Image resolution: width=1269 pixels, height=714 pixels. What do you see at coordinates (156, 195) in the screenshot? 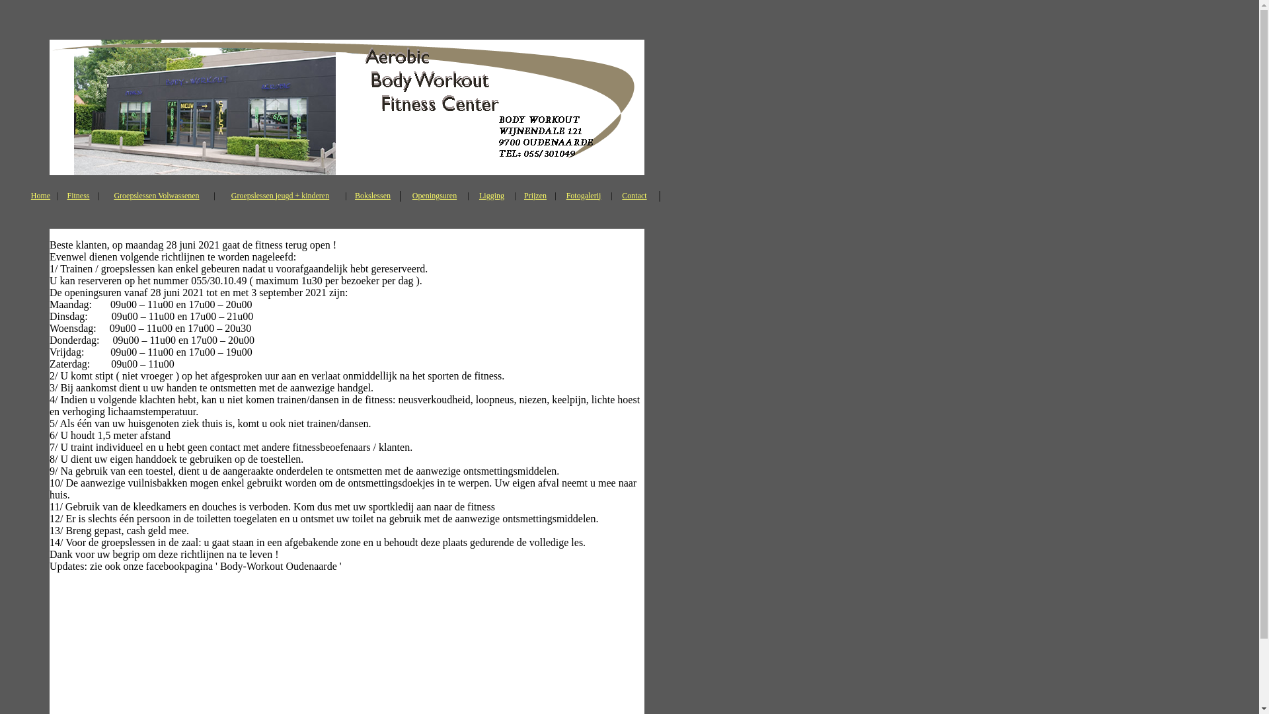
I see `Groepslessen Volwassenen` at bounding box center [156, 195].